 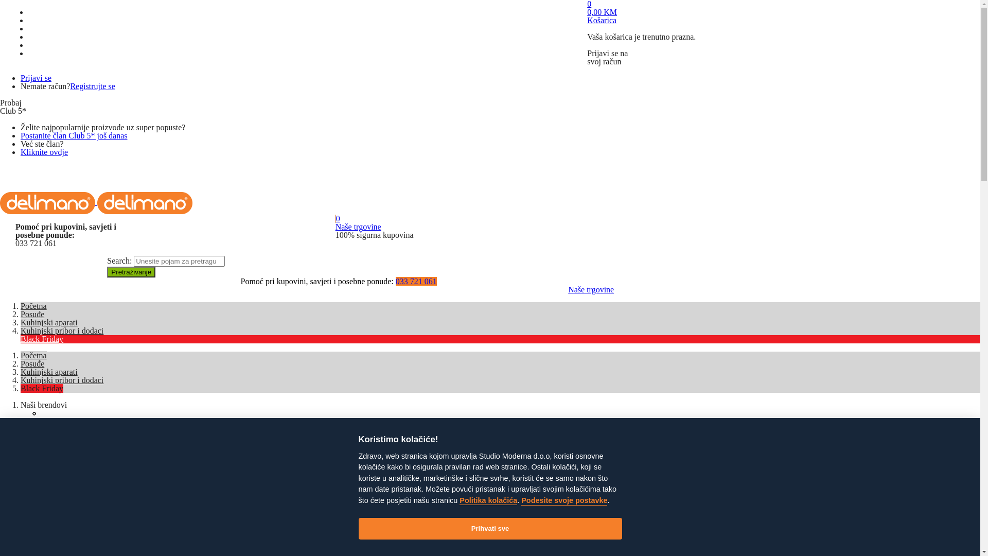 I want to click on Prihvati sve, so click(x=490, y=529).